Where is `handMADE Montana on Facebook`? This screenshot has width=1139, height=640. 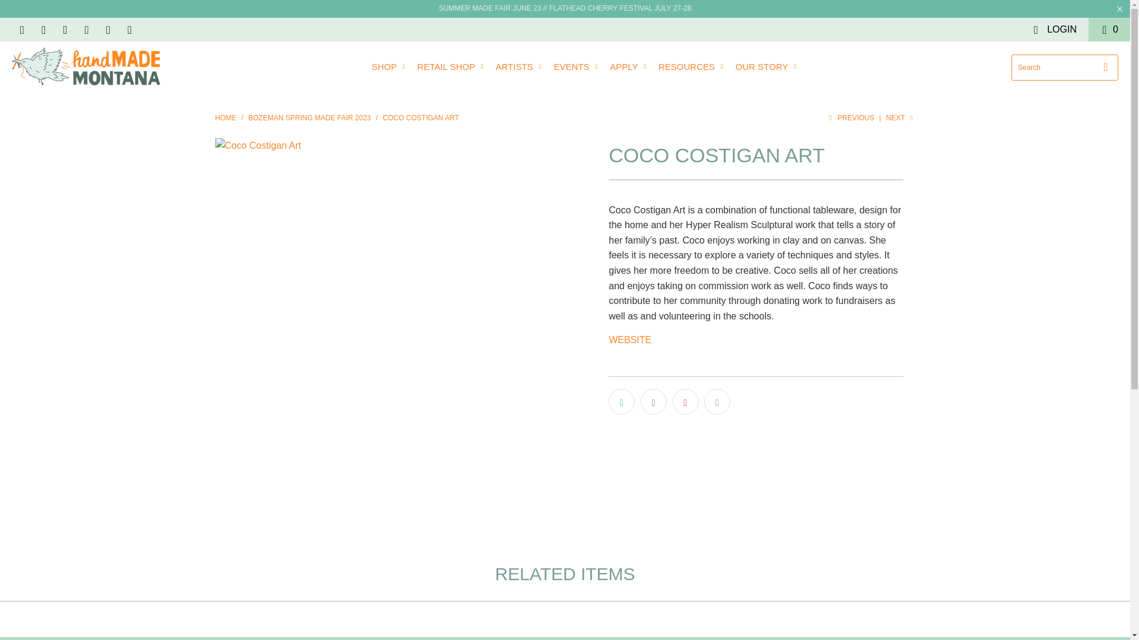
handMADE Montana on Facebook is located at coordinates (43, 30).